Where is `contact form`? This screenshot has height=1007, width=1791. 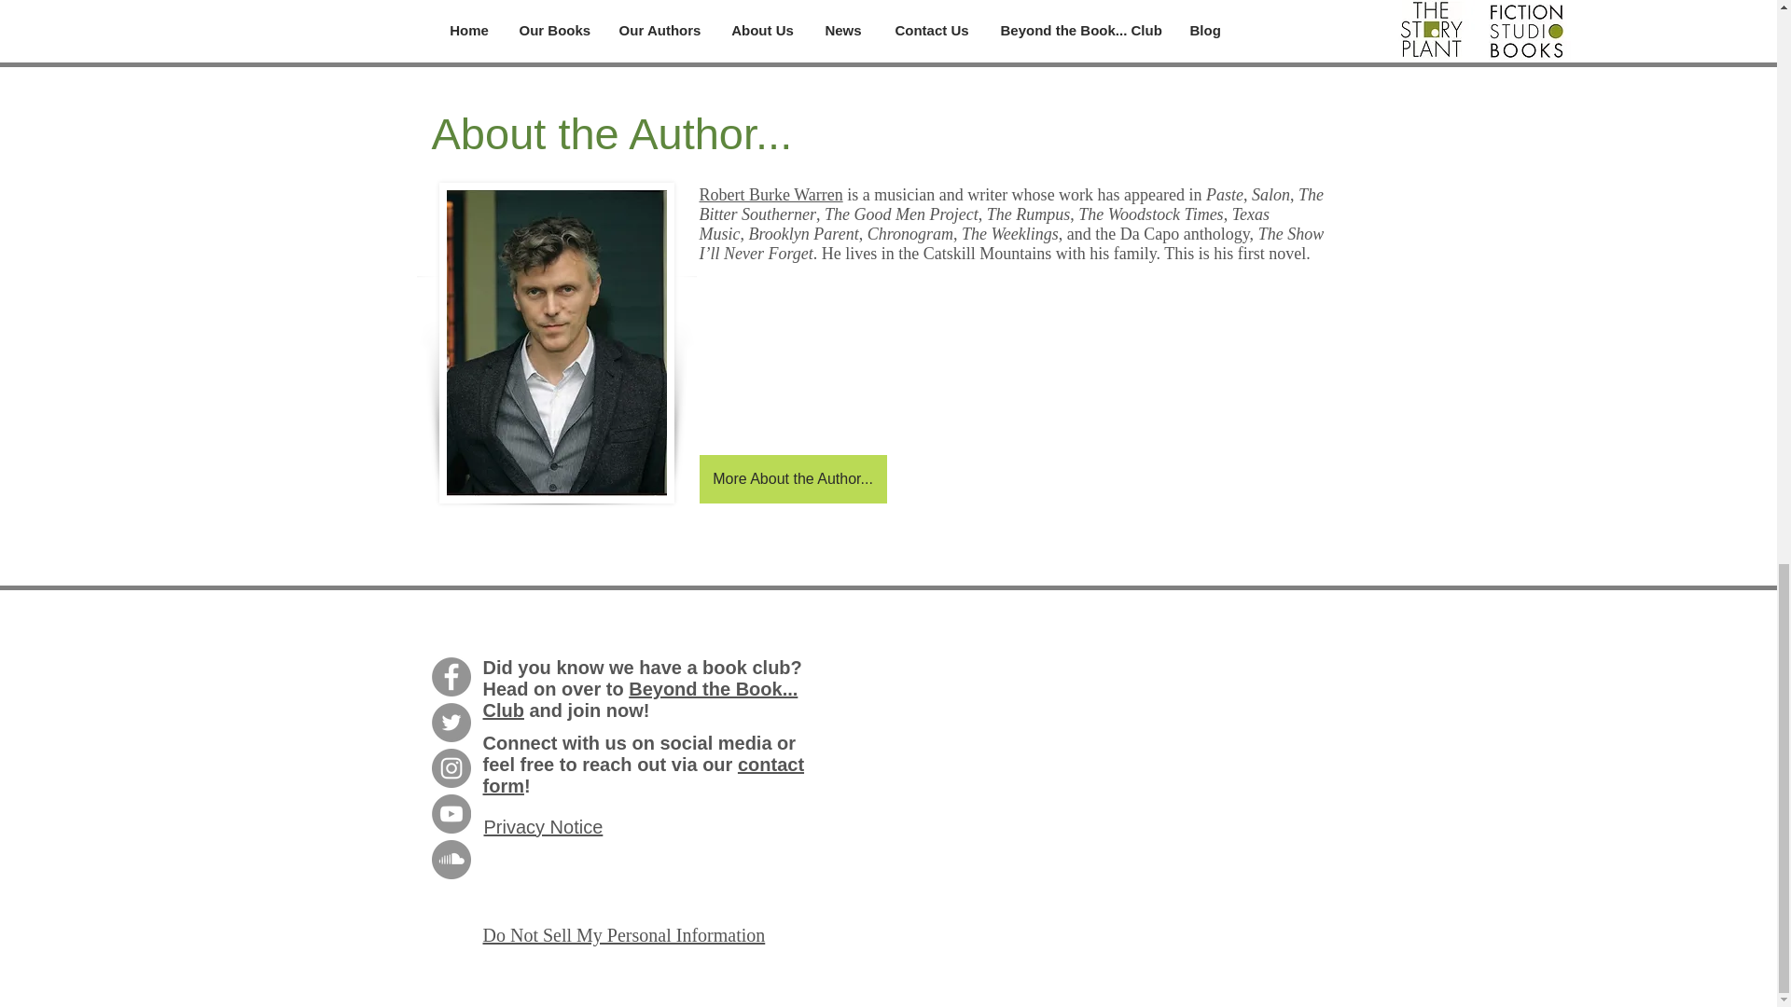
contact form is located at coordinates (644, 775).